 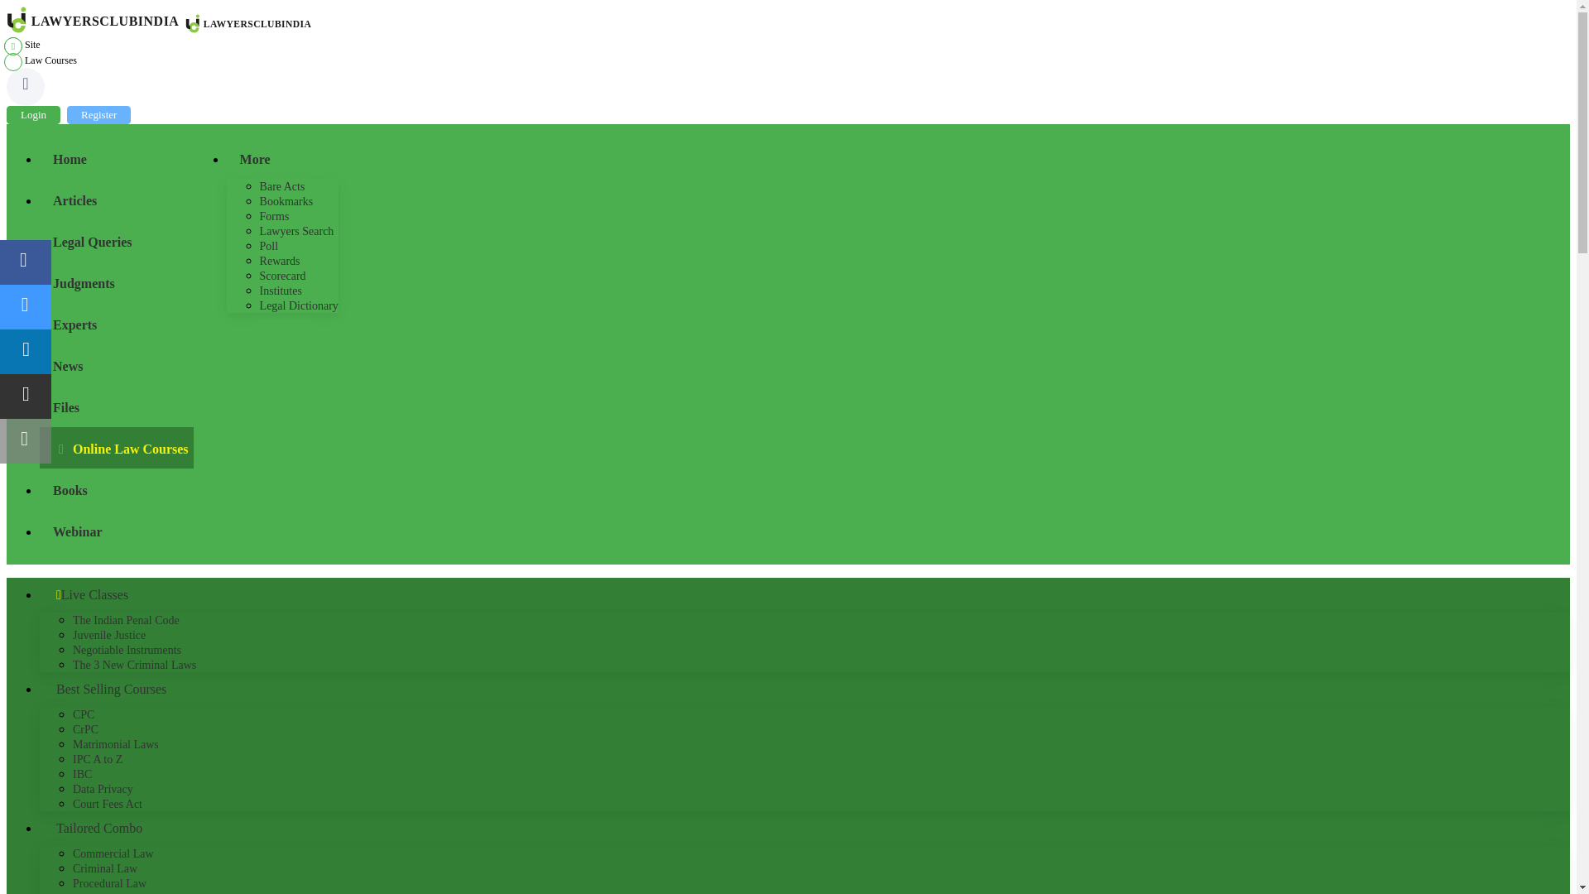 What do you see at coordinates (108, 804) in the screenshot?
I see `Court Fees Act` at bounding box center [108, 804].